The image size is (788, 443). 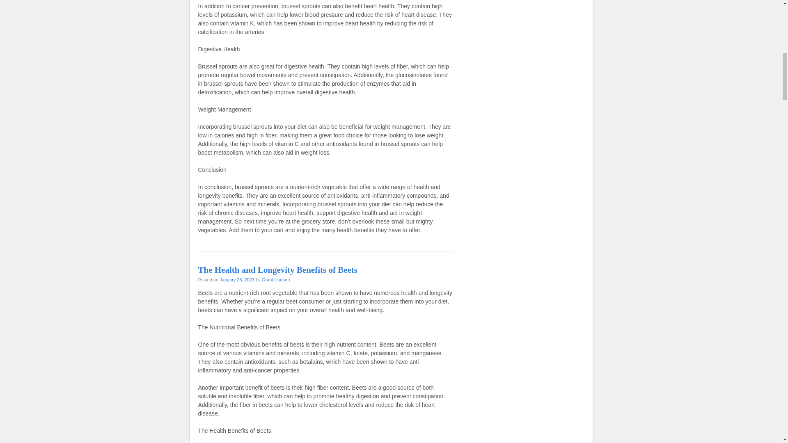 I want to click on Grant Hudson, so click(x=276, y=280).